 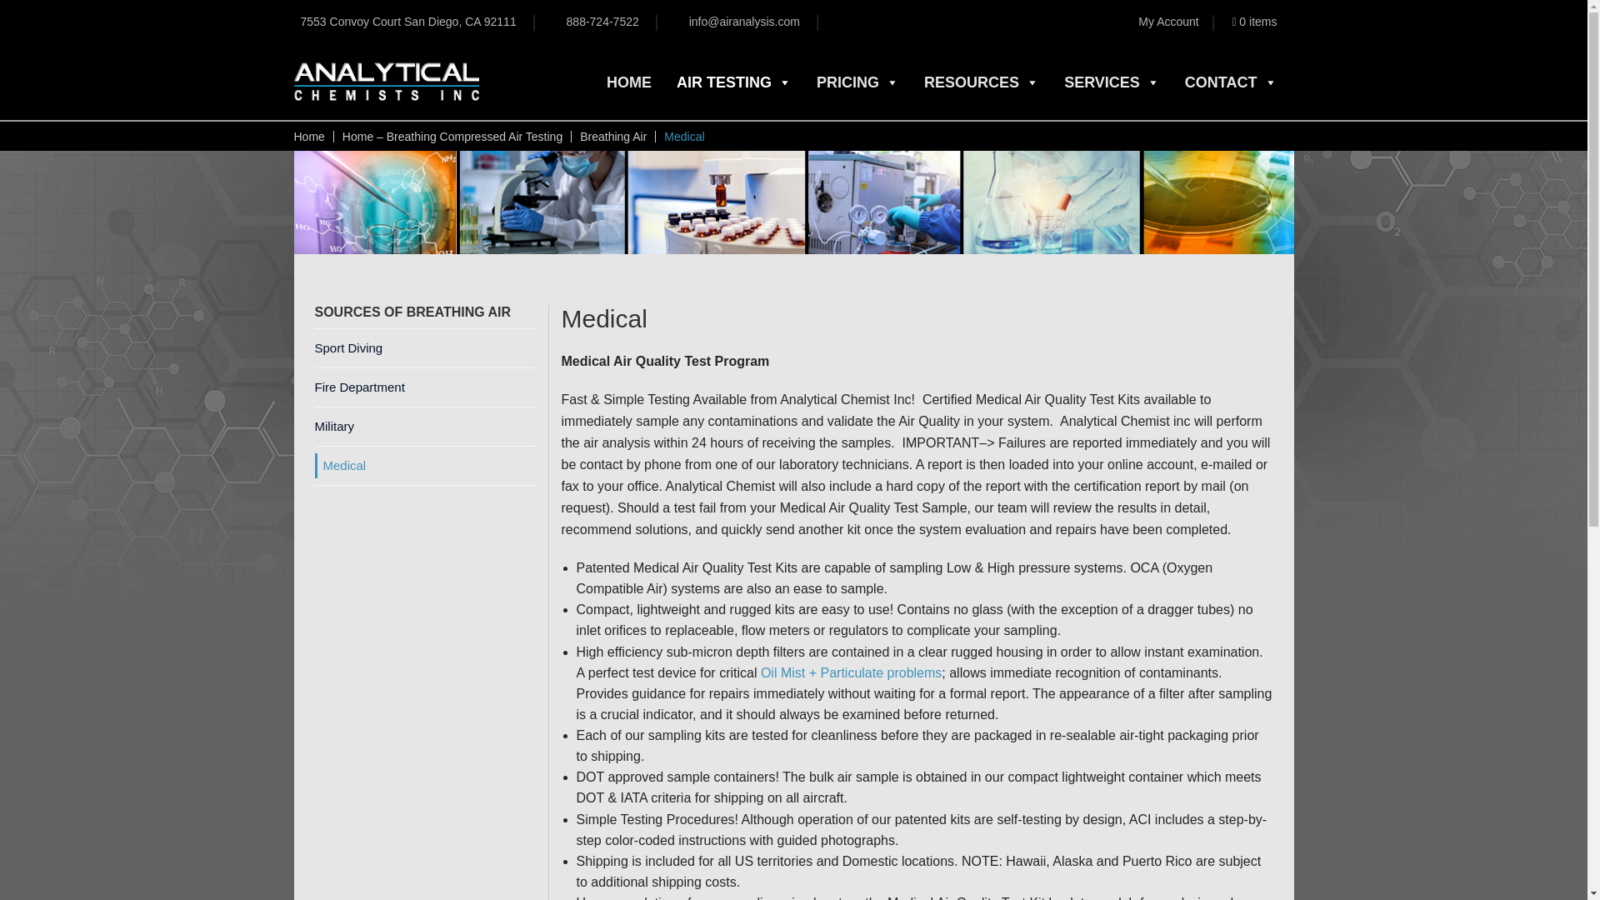 What do you see at coordinates (612, 136) in the screenshot?
I see `Breathing Air` at bounding box center [612, 136].